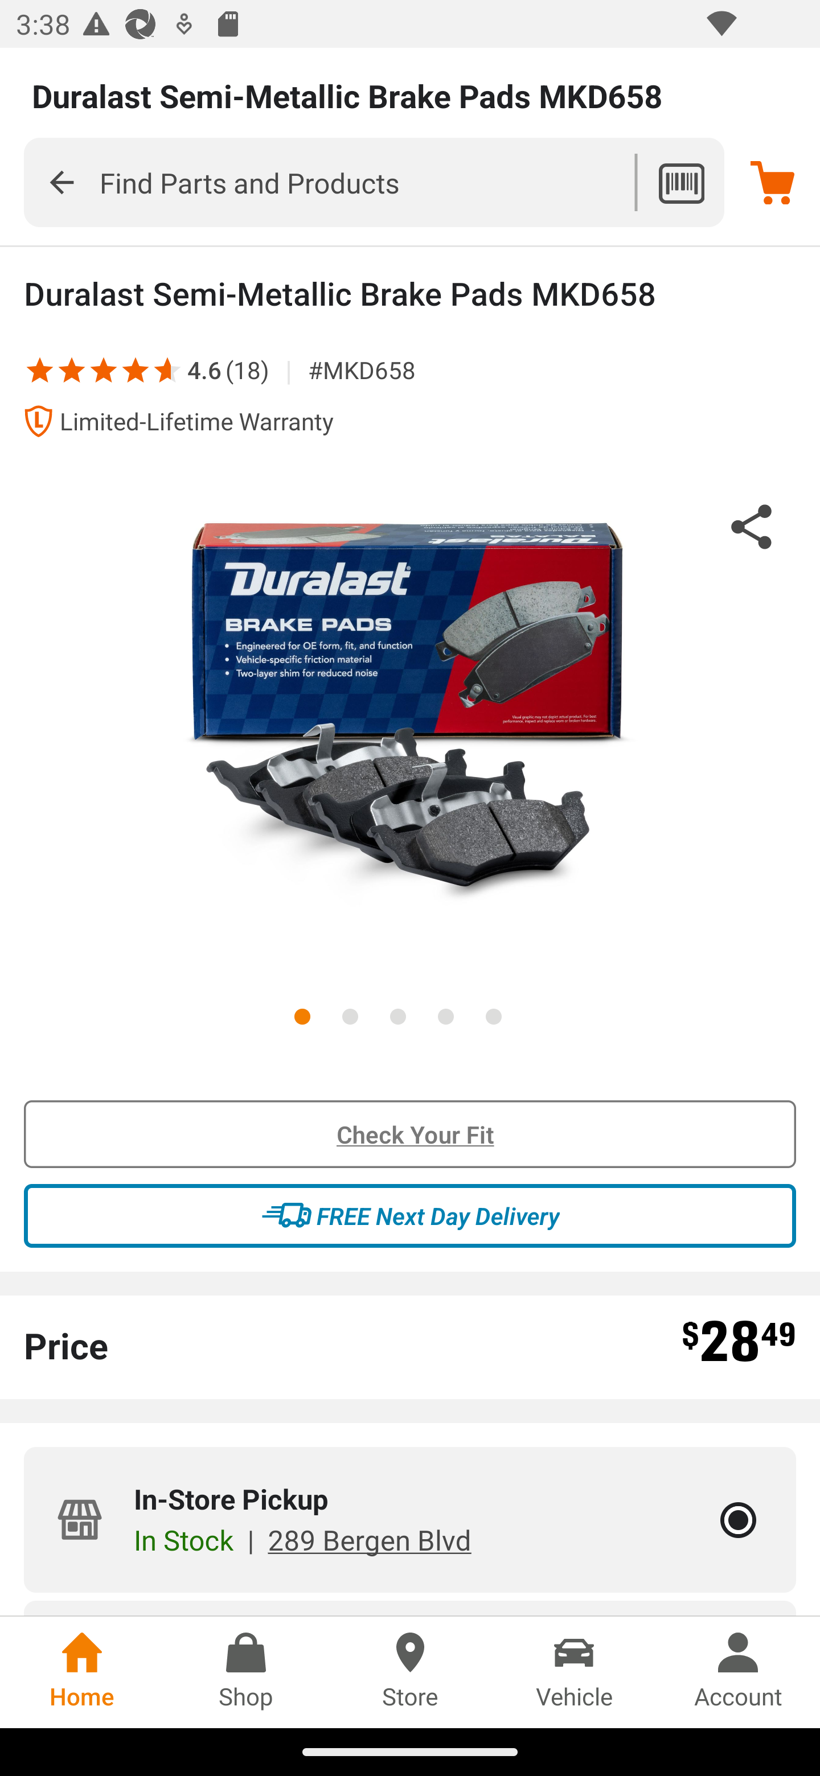 The height and width of the screenshot is (1776, 820). I want to click on , so click(72, 369).